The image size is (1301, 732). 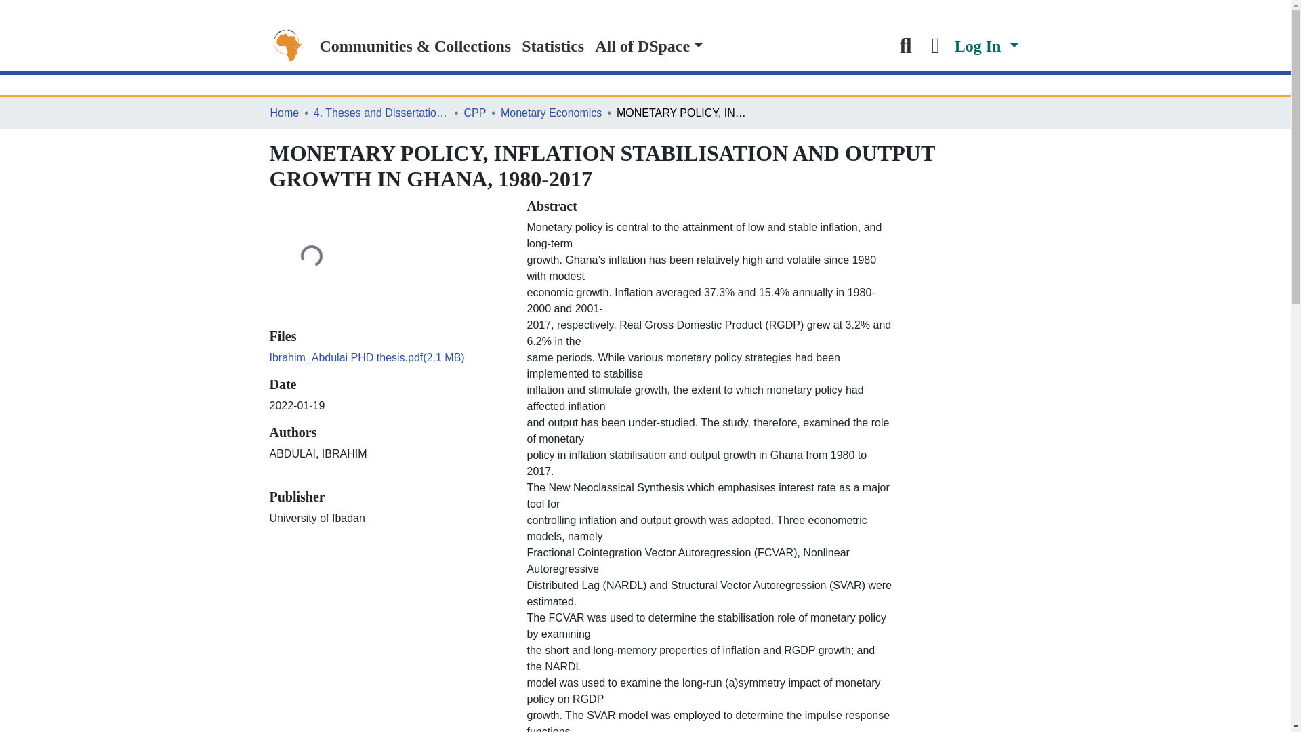 I want to click on Monetary Economics, so click(x=551, y=113).